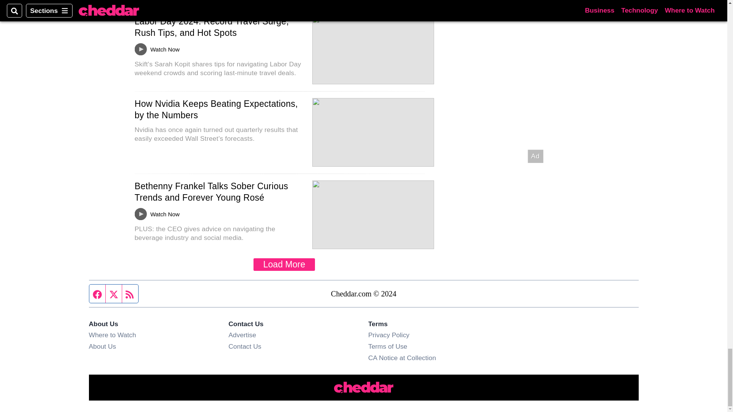 The height and width of the screenshot is (412, 733). What do you see at coordinates (284, 264) in the screenshot?
I see `Load More` at bounding box center [284, 264].